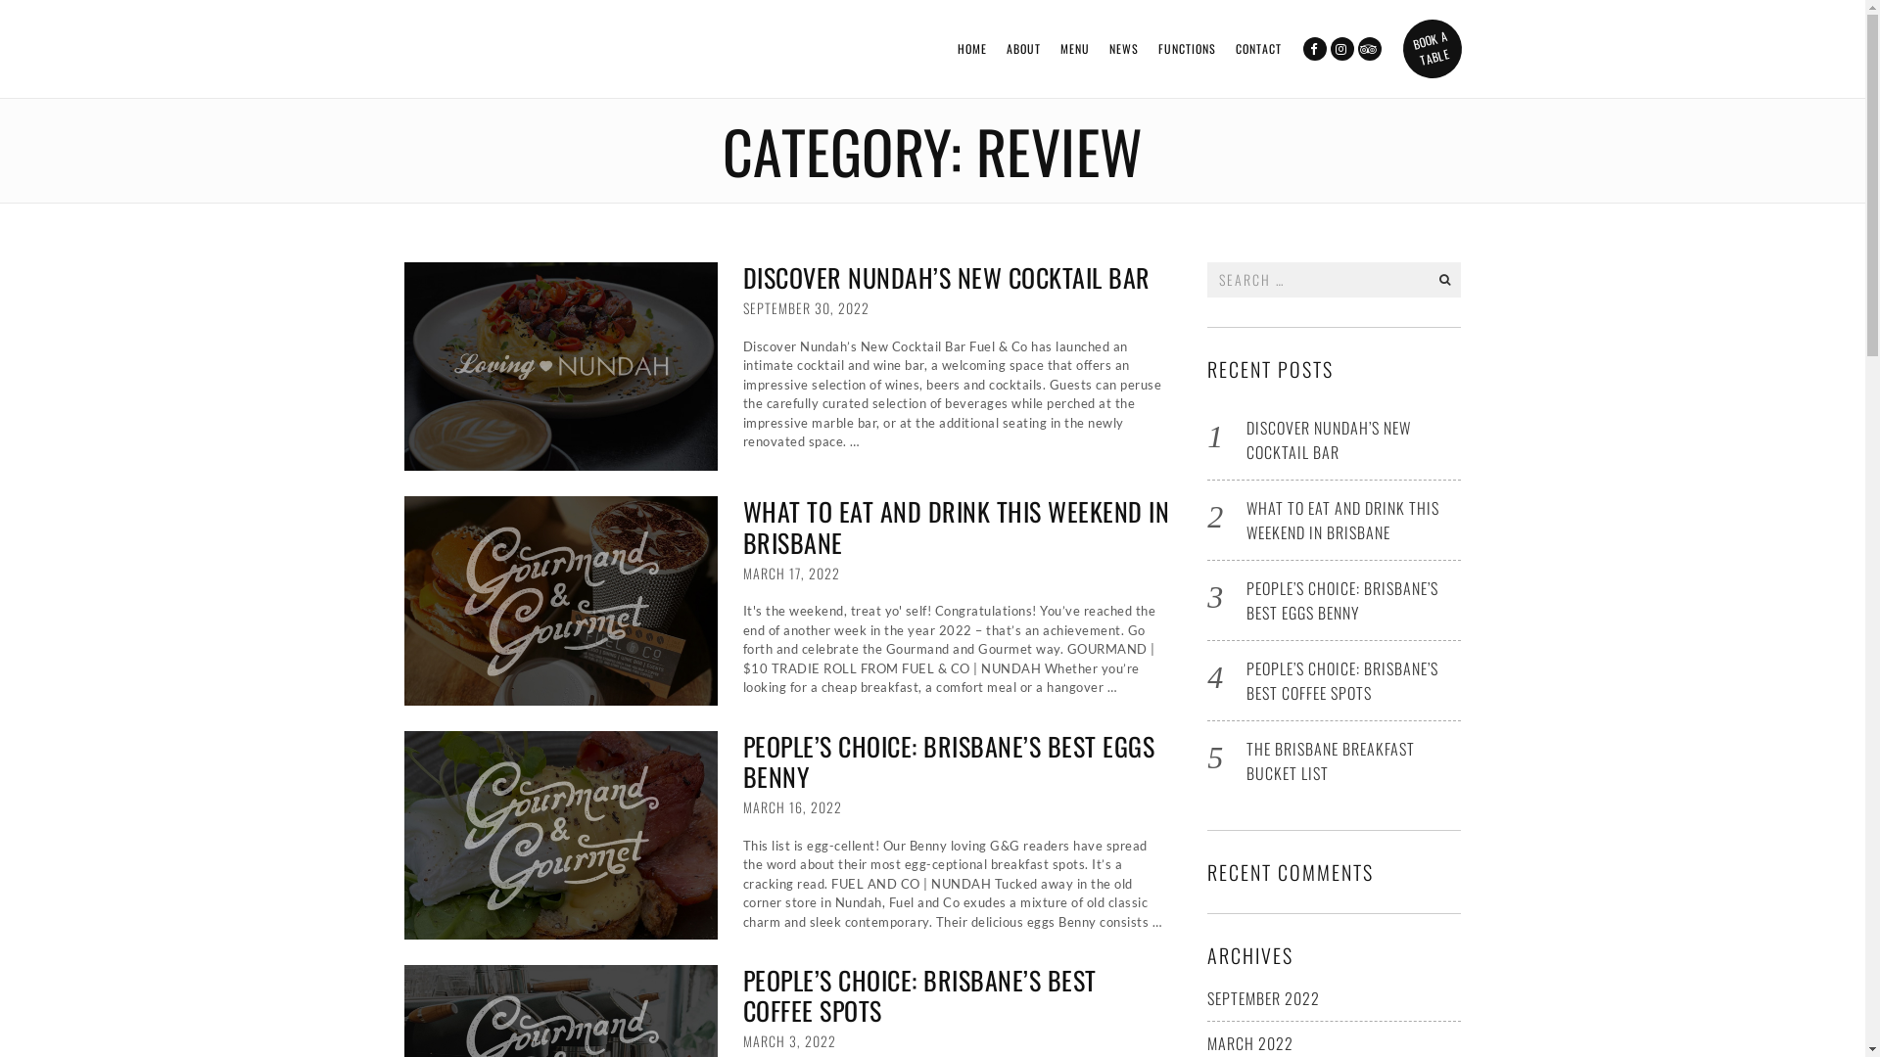 Image resolution: width=1880 pixels, height=1057 pixels. Describe the element at coordinates (972, 49) in the screenshot. I see `HOME` at that location.